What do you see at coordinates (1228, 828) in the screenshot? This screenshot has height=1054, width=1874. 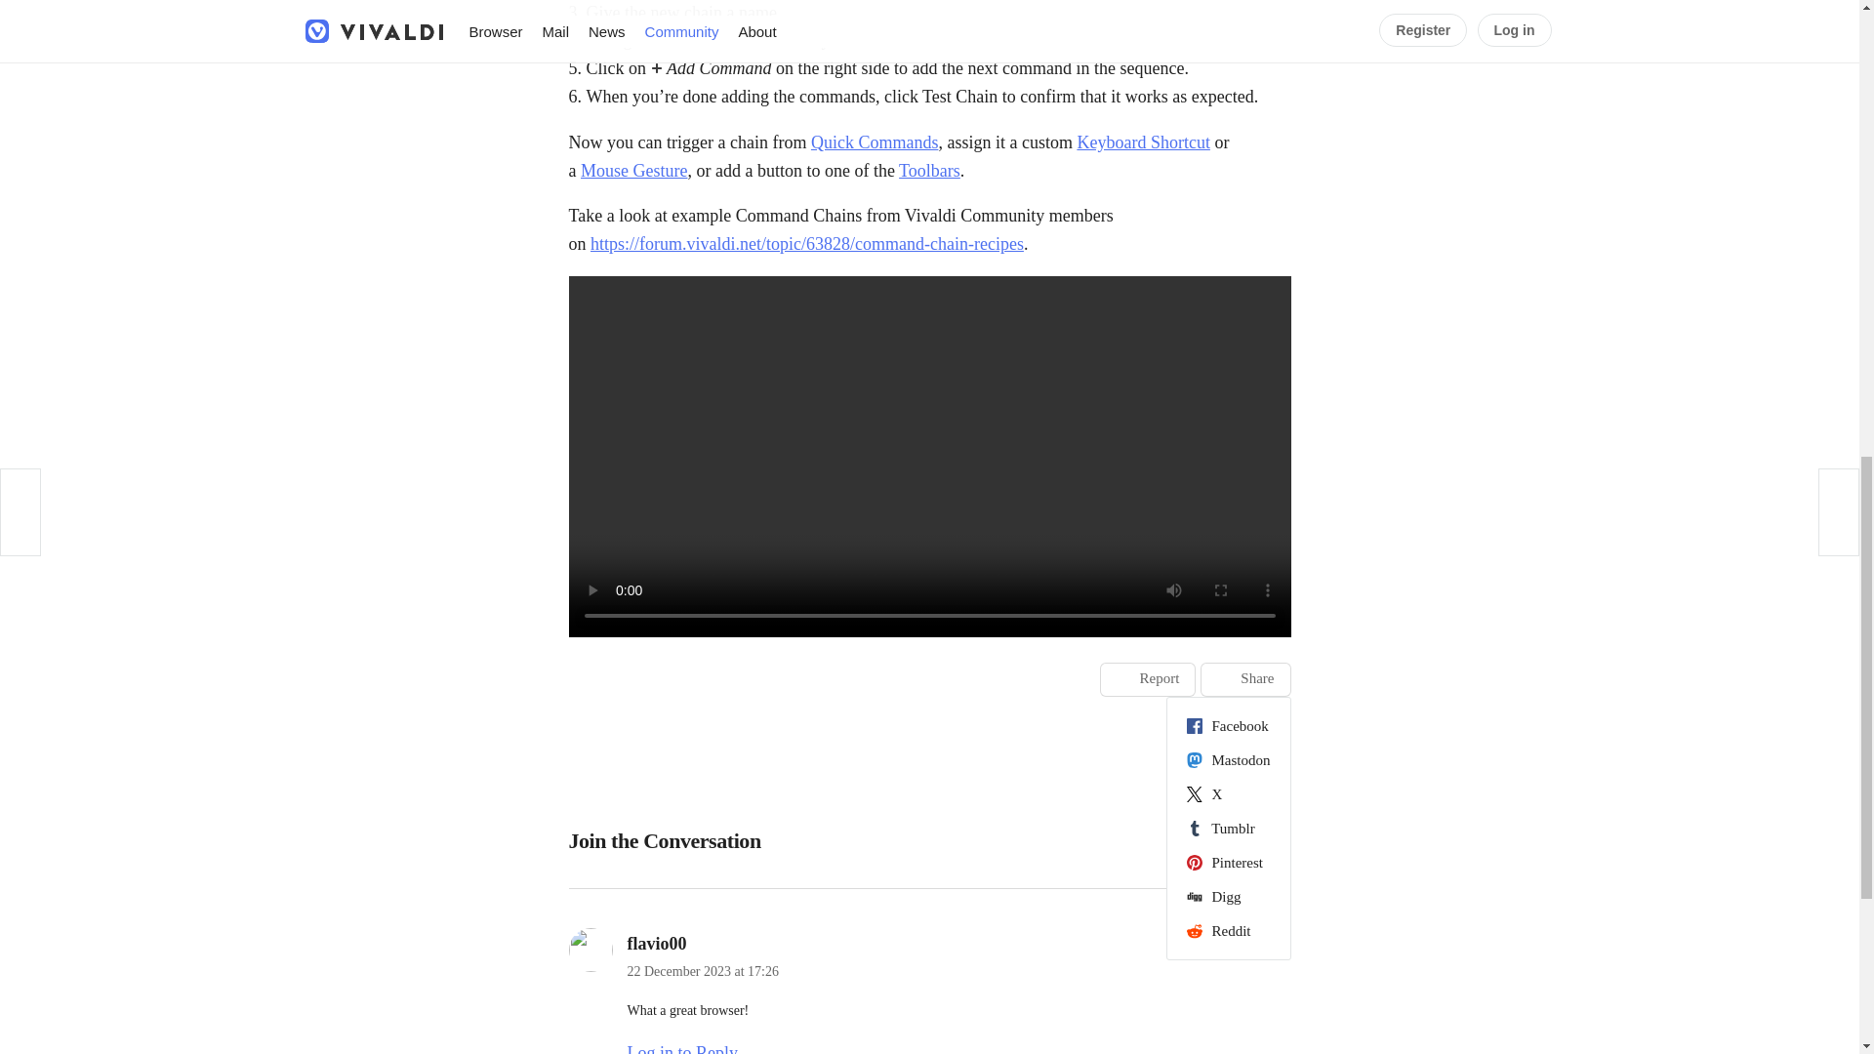 I see `Tumblr` at bounding box center [1228, 828].